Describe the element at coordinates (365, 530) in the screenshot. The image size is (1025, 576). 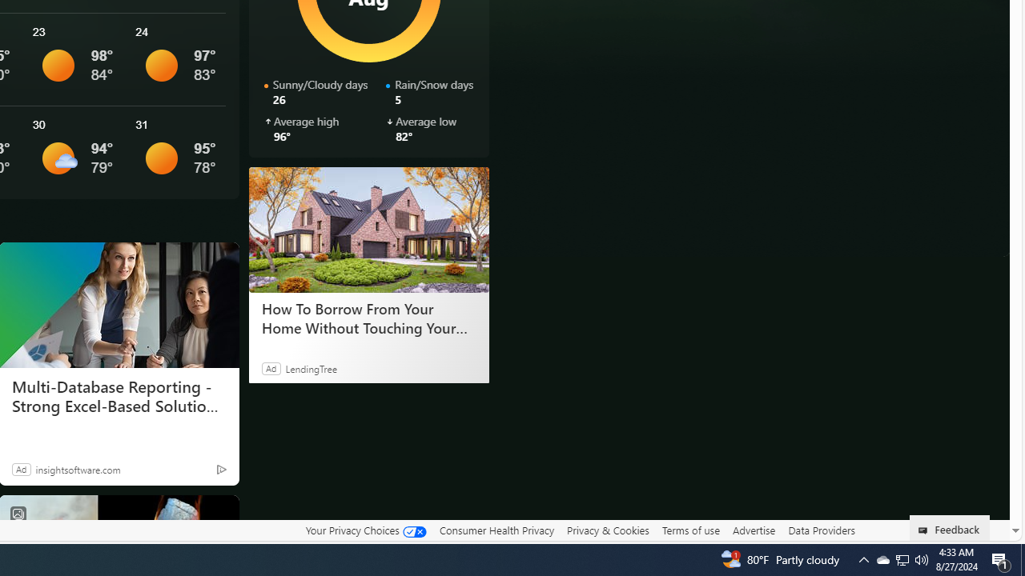
I see `Your Privacy Choices` at that location.